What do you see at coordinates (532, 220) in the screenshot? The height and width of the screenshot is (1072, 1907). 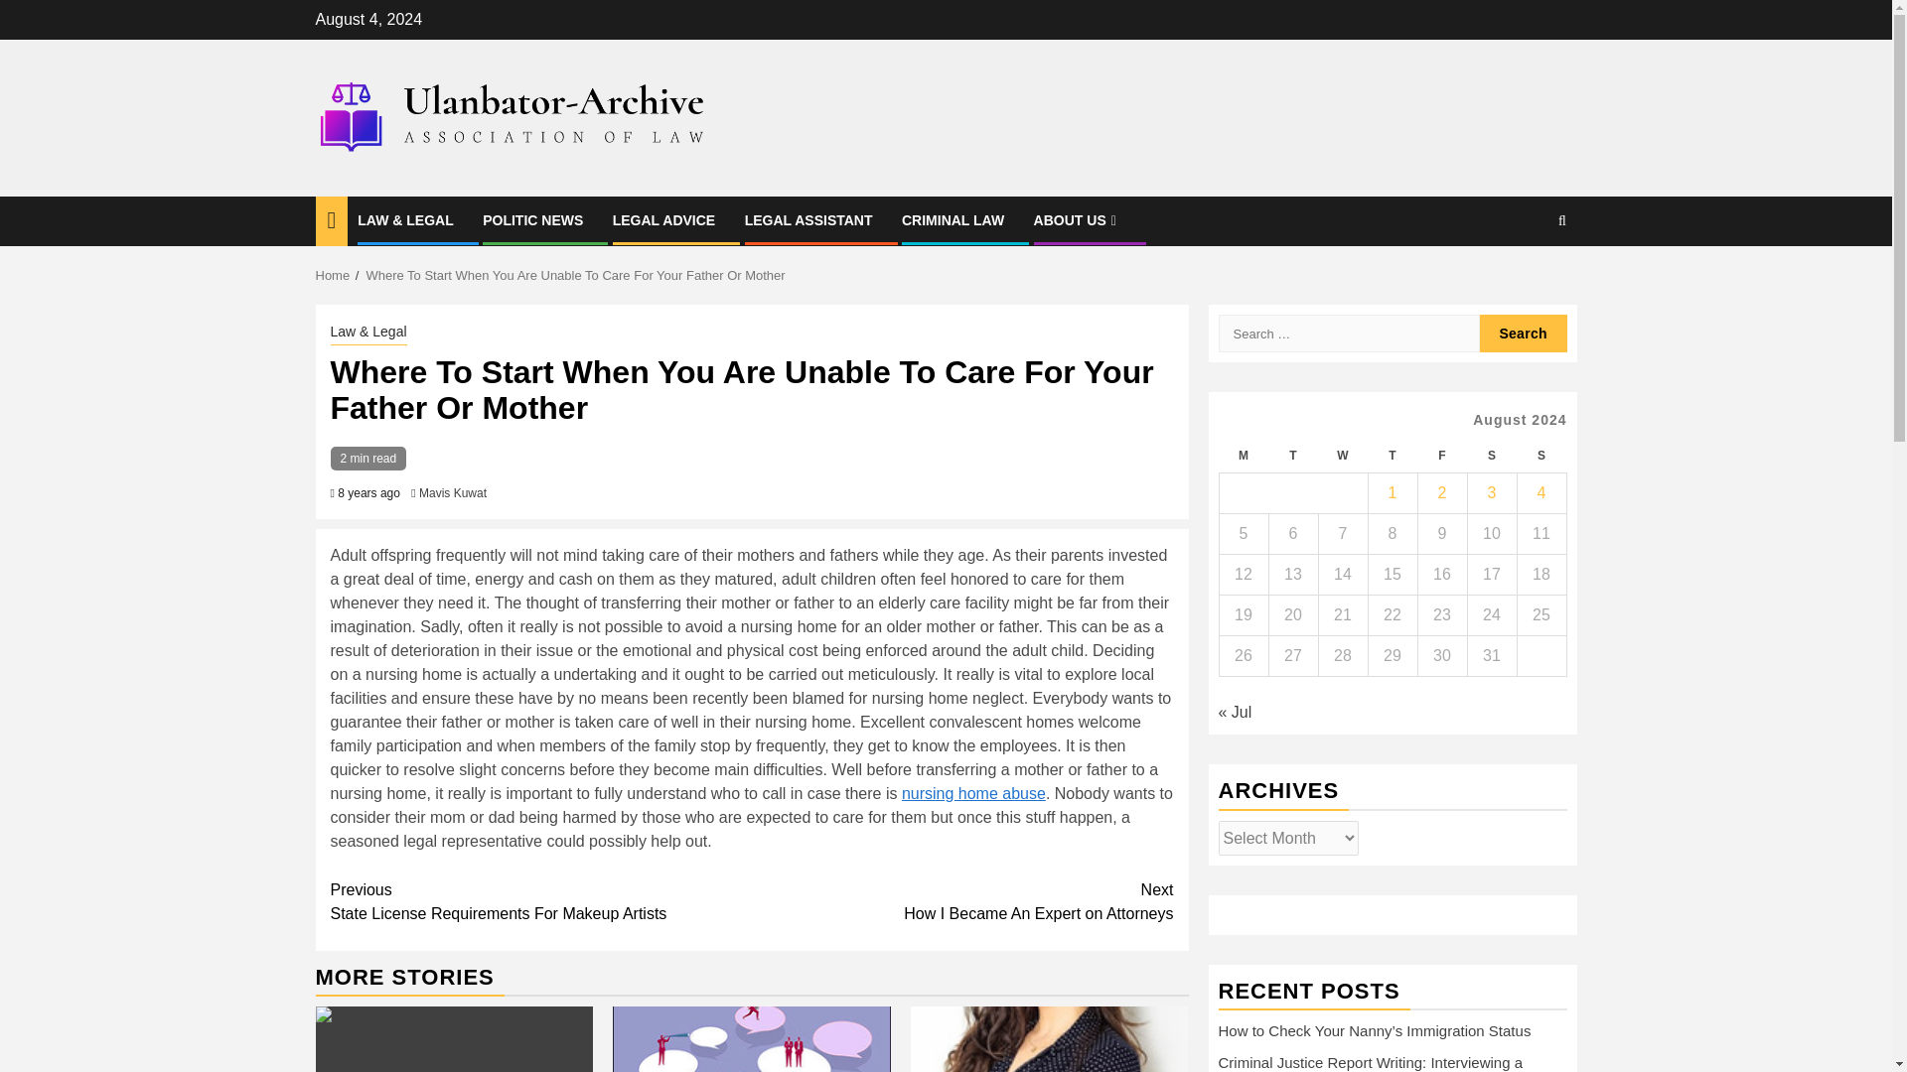 I see `Saturday` at bounding box center [532, 220].